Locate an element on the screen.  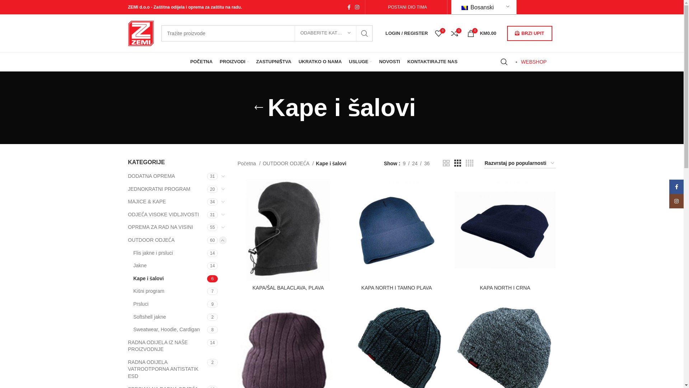
KAPA NORTH I CRNA is located at coordinates (505, 288).